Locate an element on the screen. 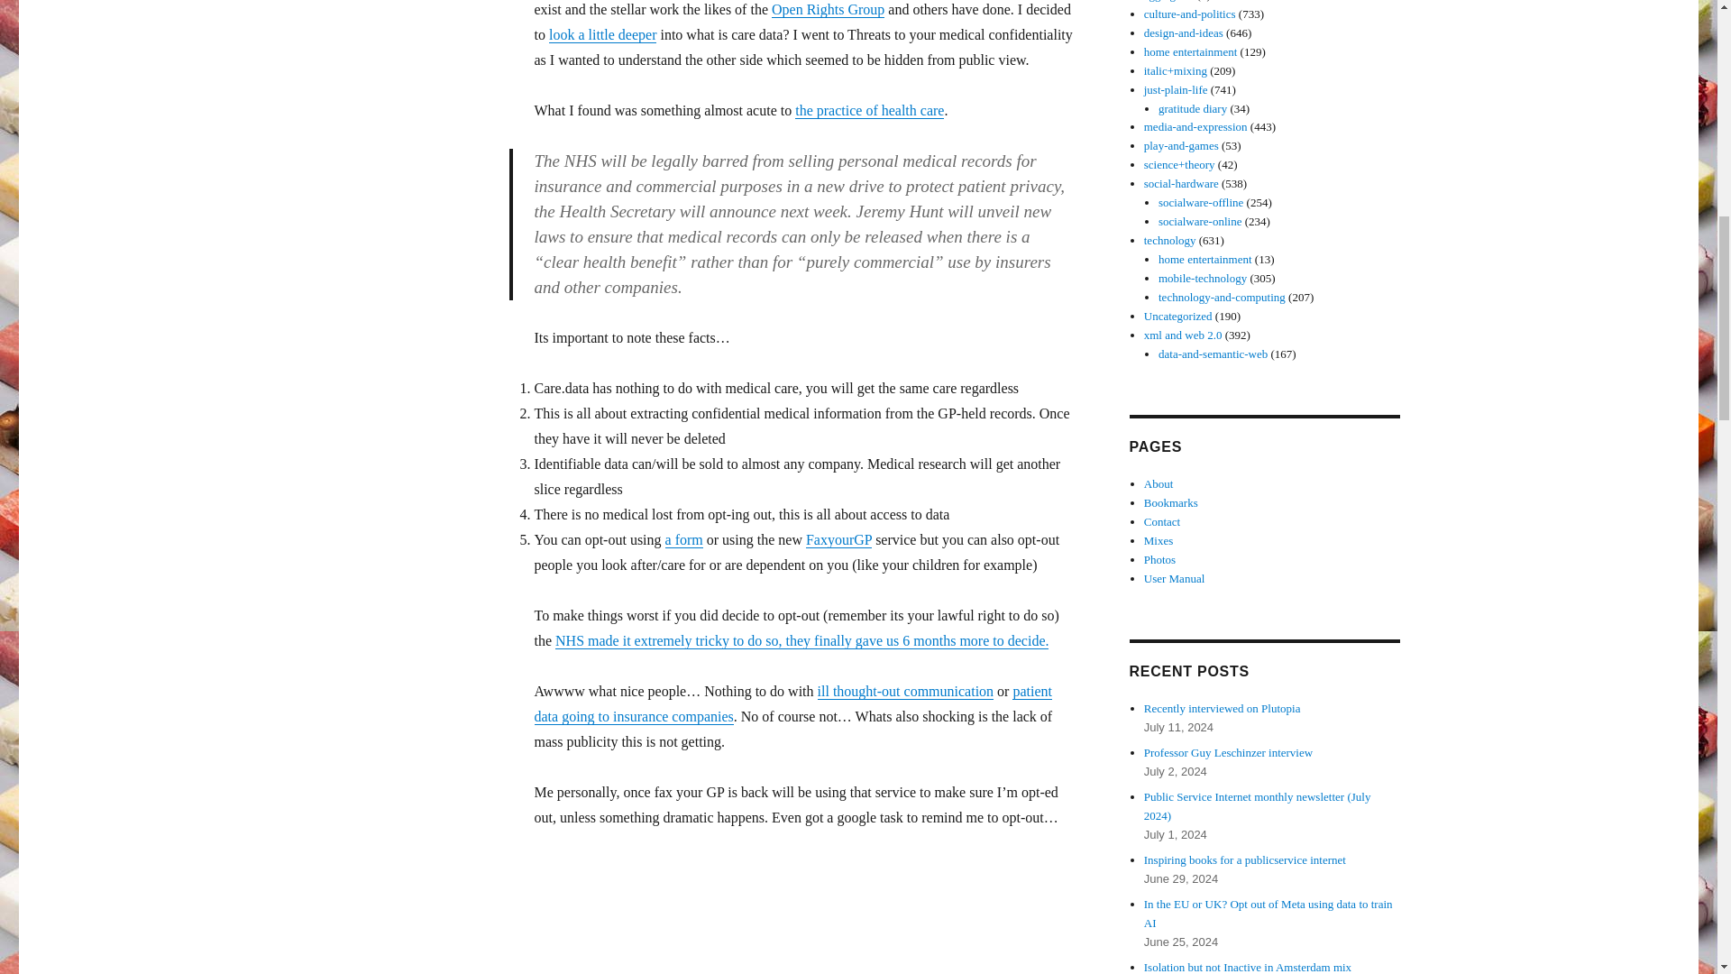  socialware-offline is located at coordinates (1200, 202).